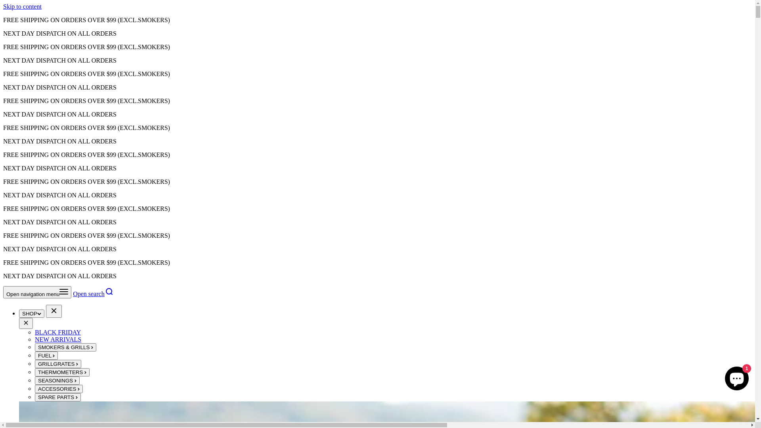 This screenshot has height=428, width=761. What do you see at coordinates (57, 380) in the screenshot?
I see `SEASONINGS` at bounding box center [57, 380].